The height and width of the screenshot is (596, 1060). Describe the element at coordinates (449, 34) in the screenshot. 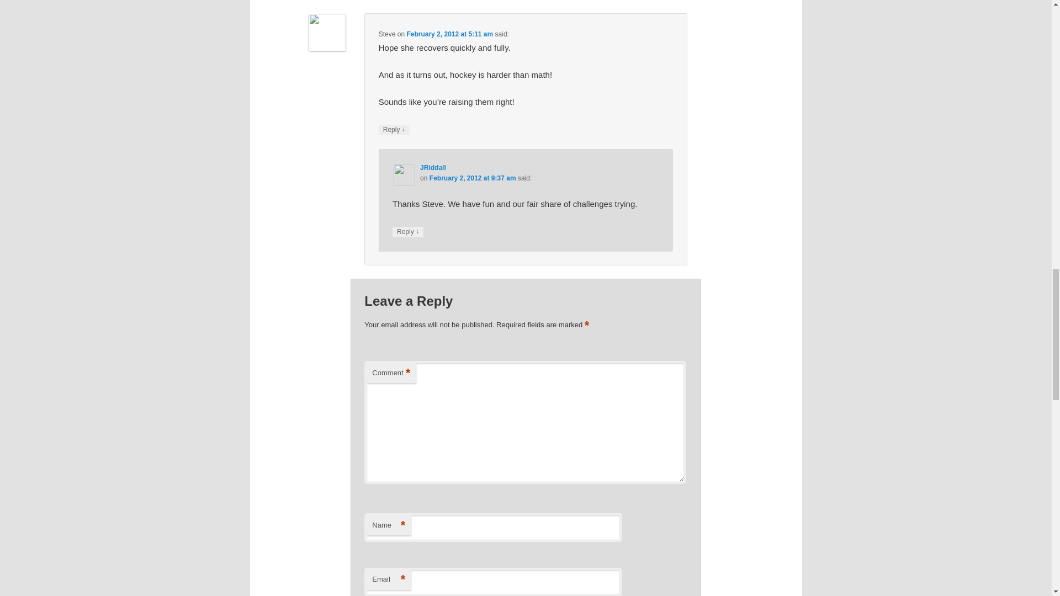

I see `February 2, 2012 at 5:11 am` at that location.